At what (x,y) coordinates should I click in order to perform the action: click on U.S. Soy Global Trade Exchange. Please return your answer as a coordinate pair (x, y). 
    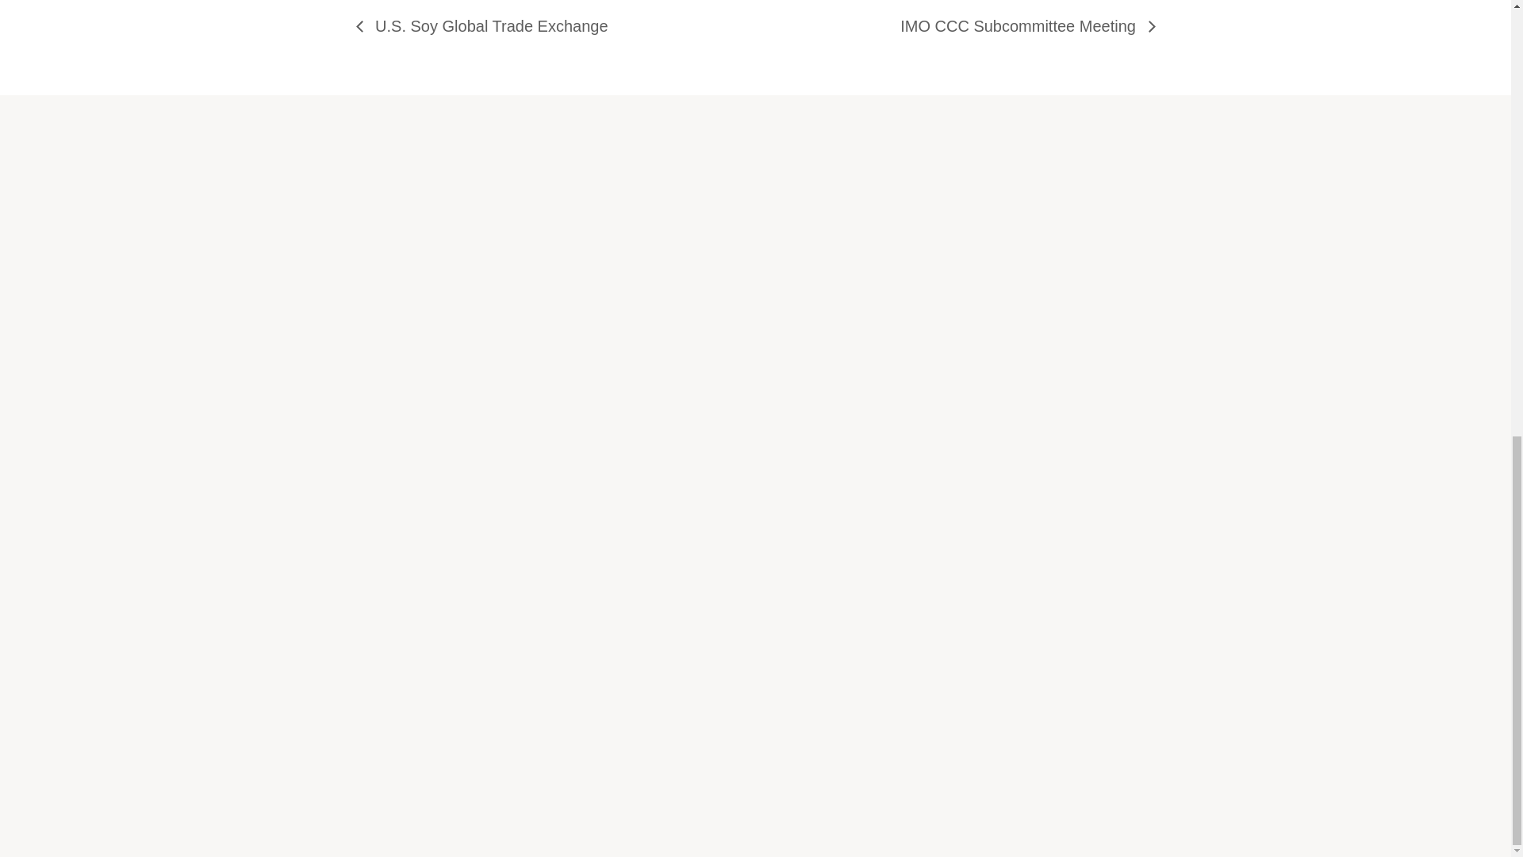
    Looking at the image, I should click on (485, 25).